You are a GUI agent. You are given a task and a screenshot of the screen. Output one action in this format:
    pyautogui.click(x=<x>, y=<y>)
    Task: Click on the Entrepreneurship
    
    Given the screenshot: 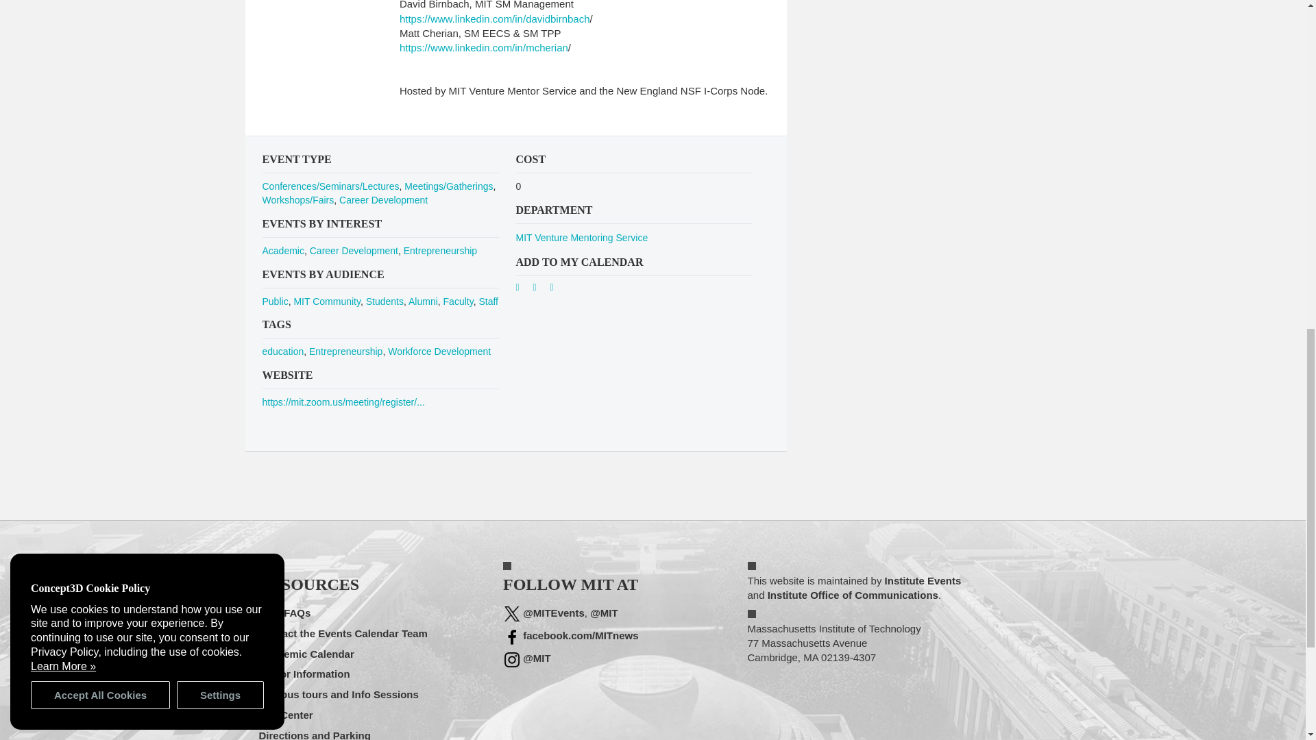 What is the action you would take?
    pyautogui.click(x=345, y=351)
    